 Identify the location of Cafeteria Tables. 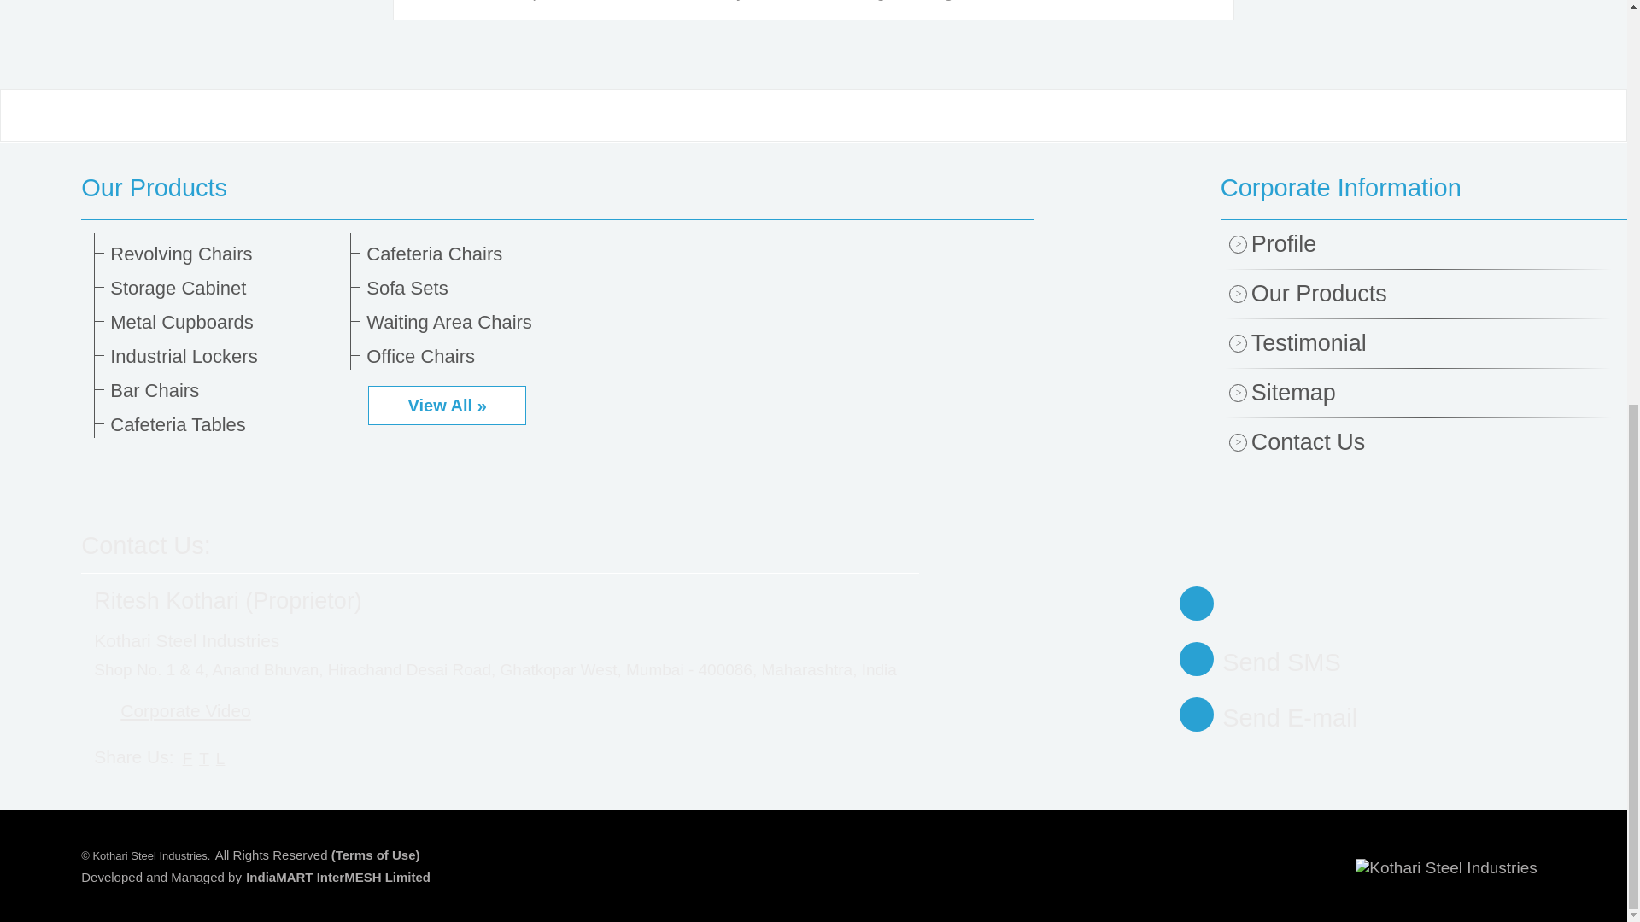
(224, 425).